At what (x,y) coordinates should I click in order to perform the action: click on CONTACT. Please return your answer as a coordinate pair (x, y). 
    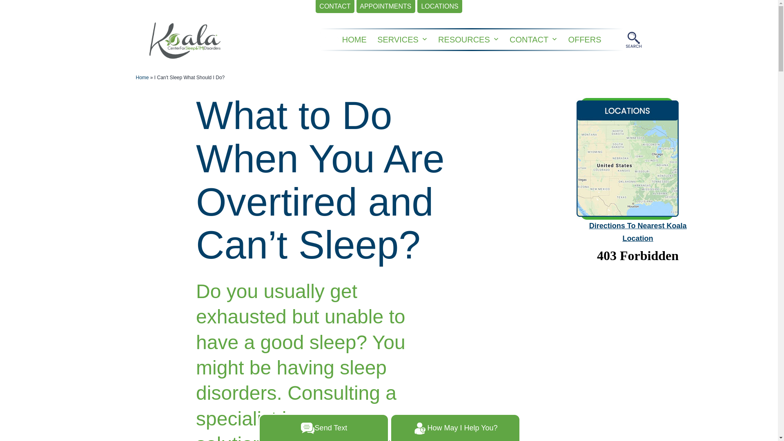
    Looking at the image, I should click on (335, 7).